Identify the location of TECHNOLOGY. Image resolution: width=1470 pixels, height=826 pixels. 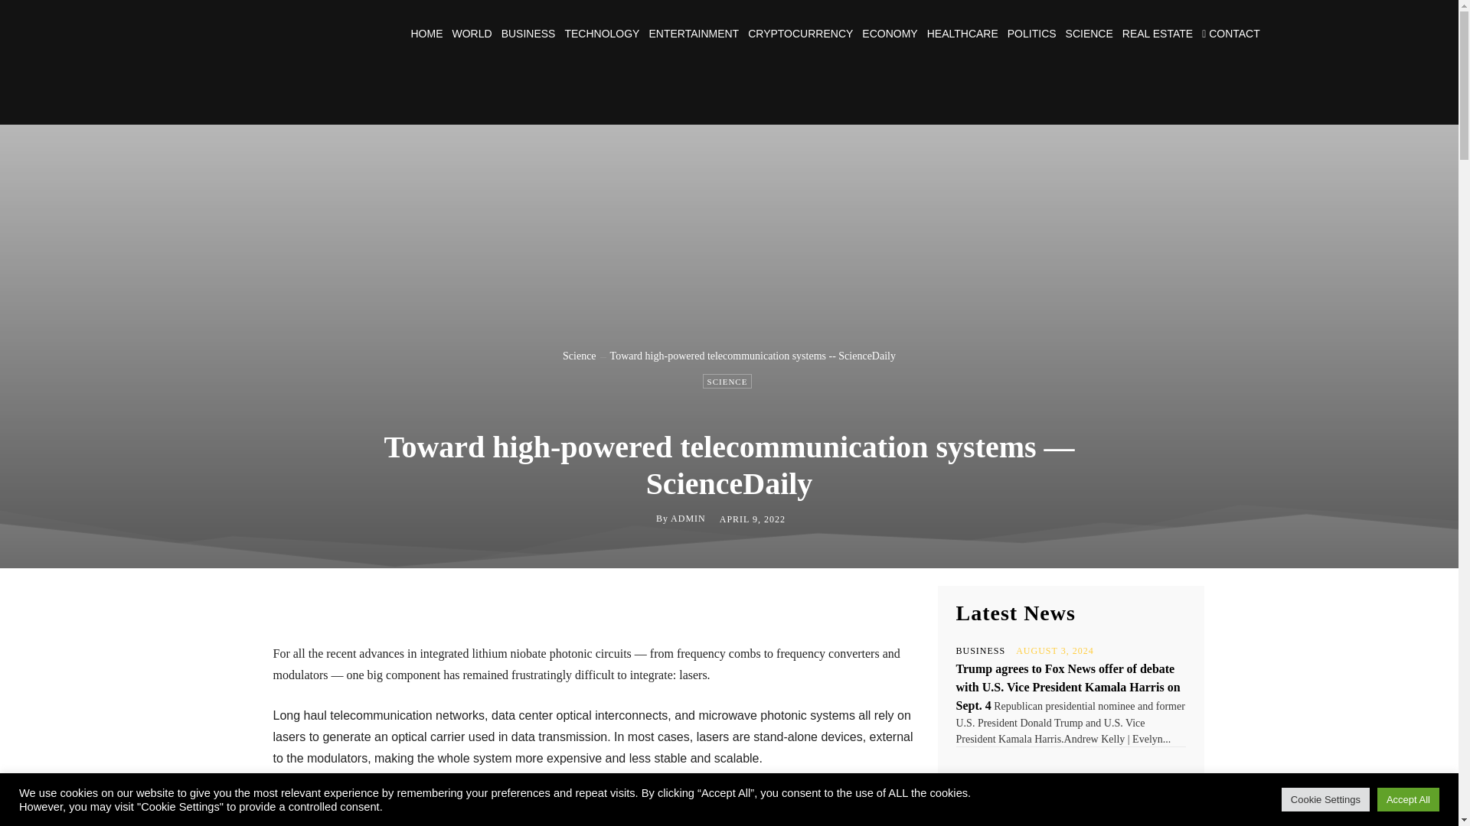
(602, 34).